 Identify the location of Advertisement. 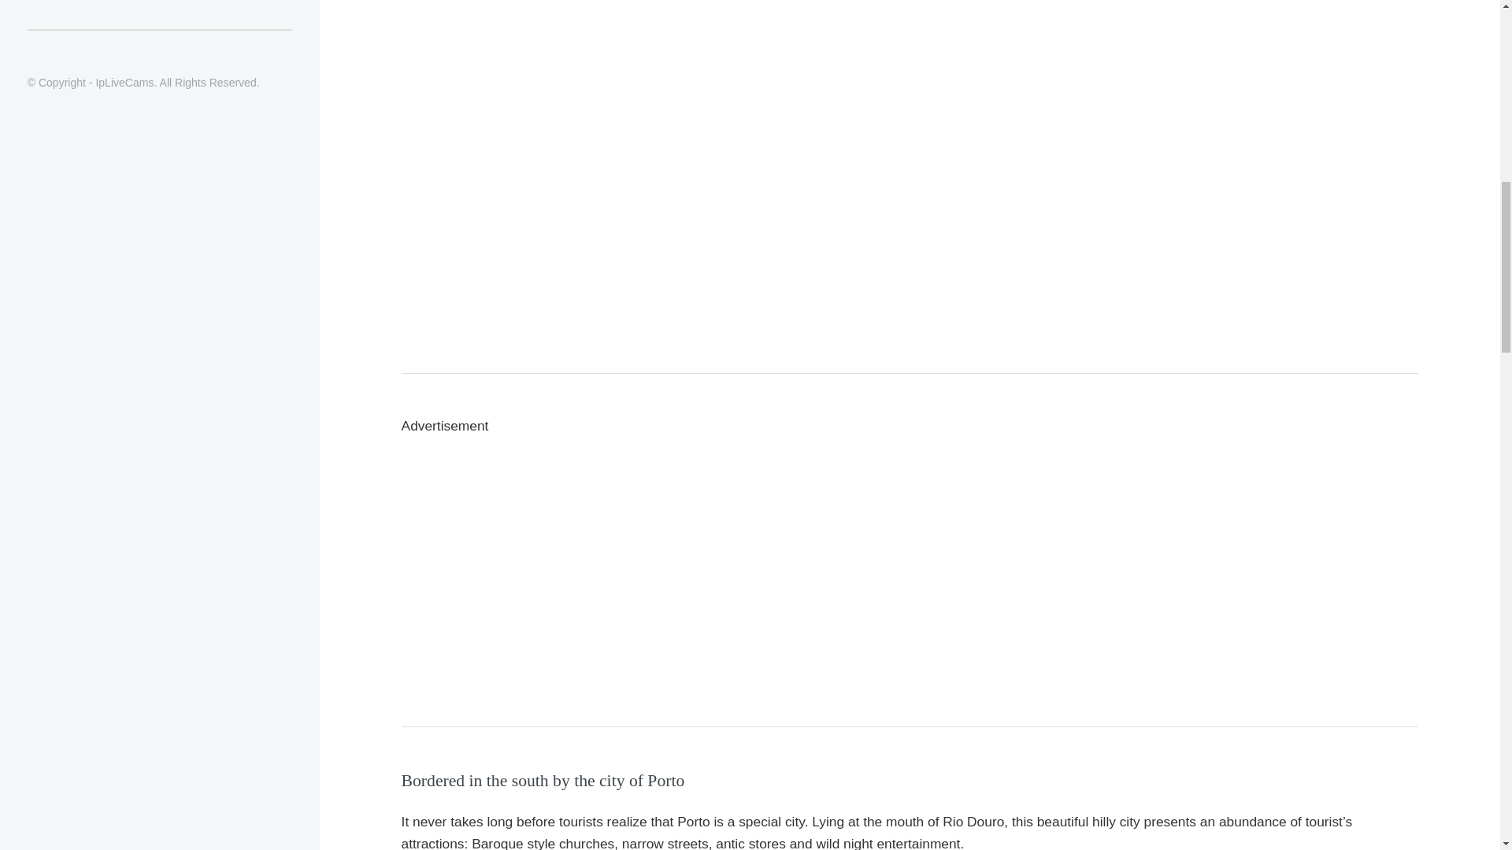
(159, 15).